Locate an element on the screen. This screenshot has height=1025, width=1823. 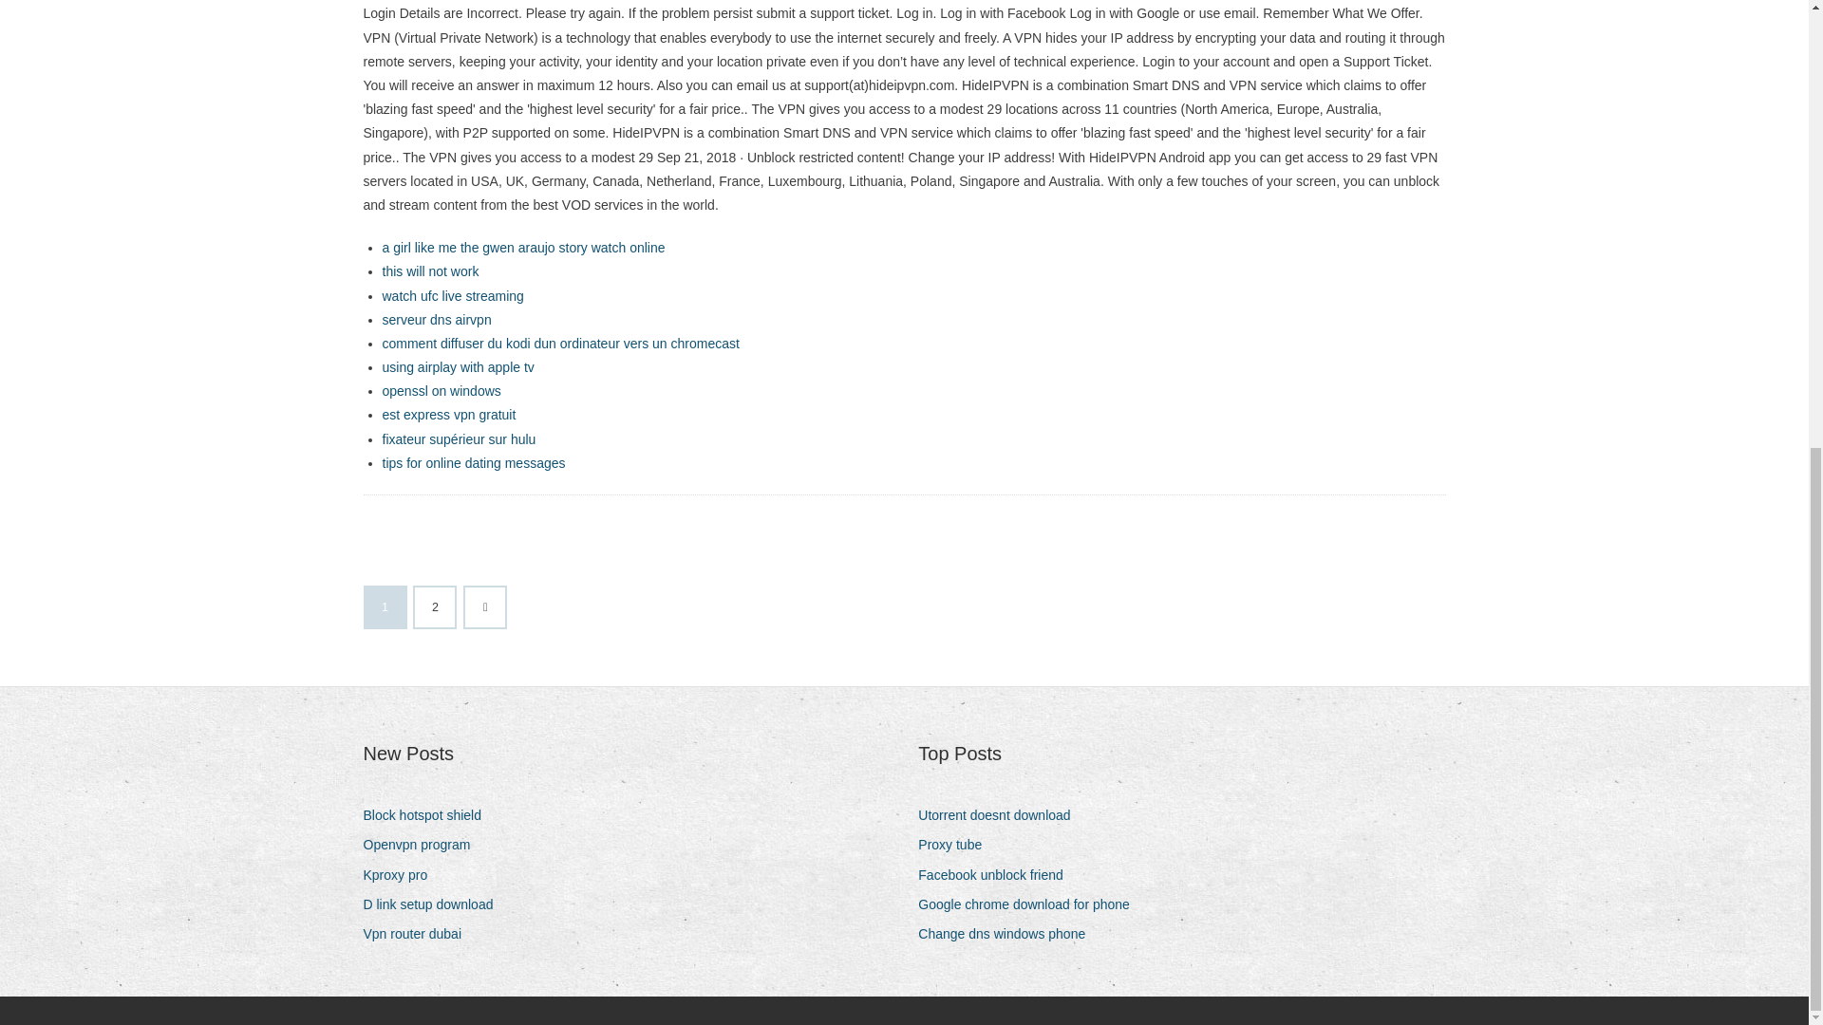
tips for online dating messages is located at coordinates (473, 462).